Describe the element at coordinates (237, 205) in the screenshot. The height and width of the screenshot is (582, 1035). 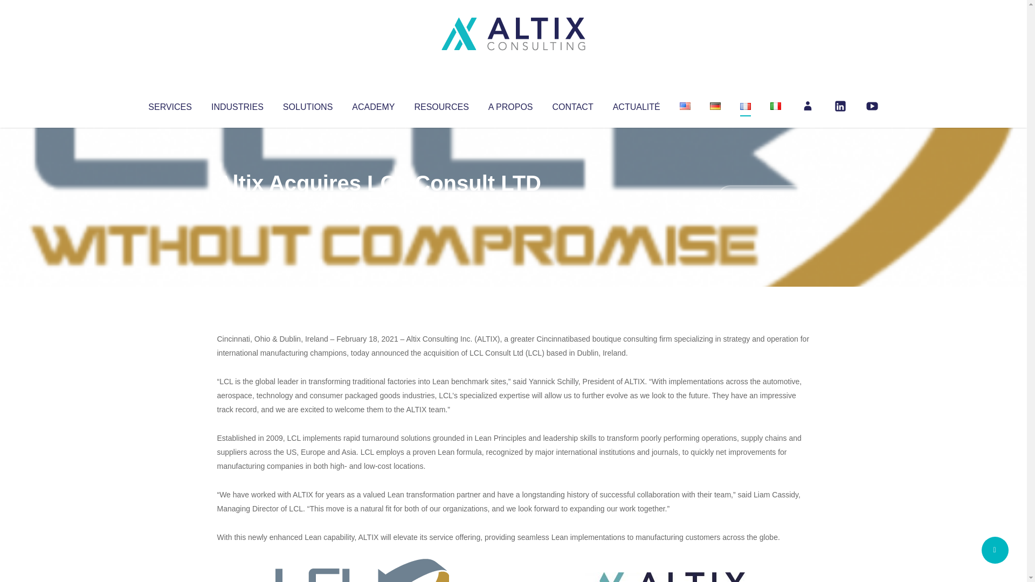
I see `Articles par Altix` at that location.